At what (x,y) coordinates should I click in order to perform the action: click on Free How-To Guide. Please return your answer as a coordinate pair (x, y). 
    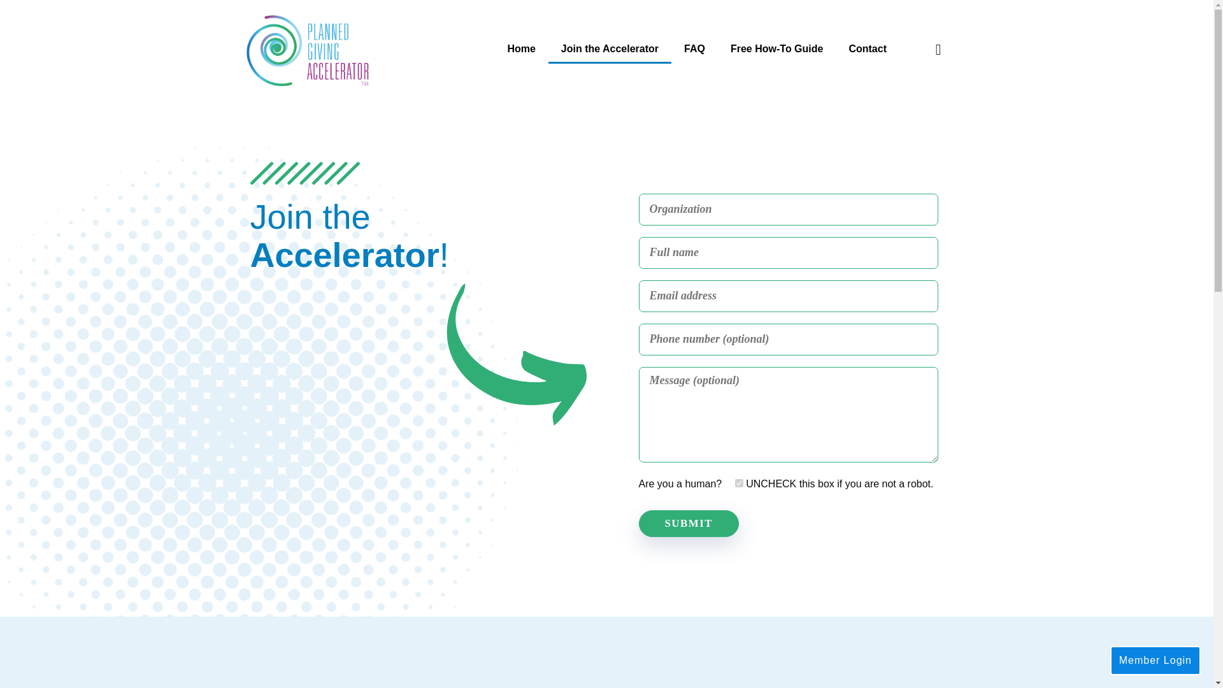
    Looking at the image, I should click on (776, 49).